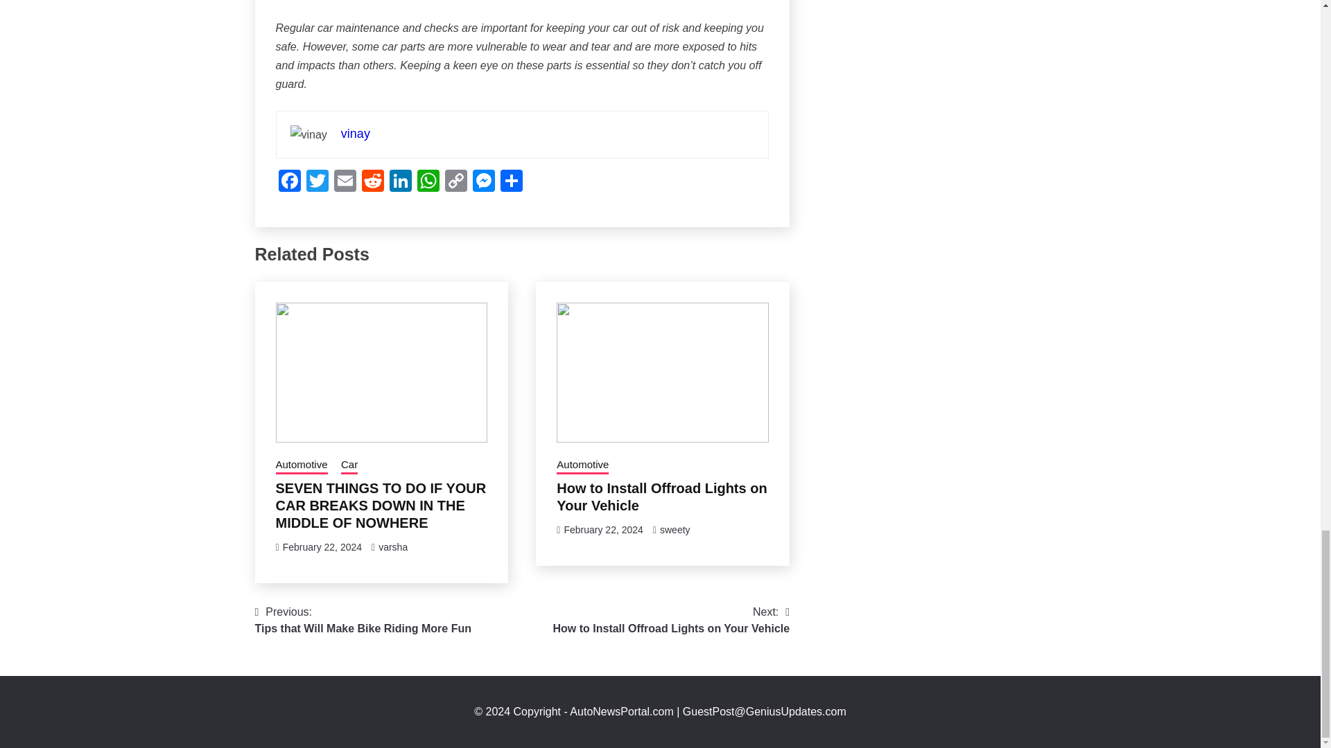  What do you see at coordinates (345, 182) in the screenshot?
I see `Email` at bounding box center [345, 182].